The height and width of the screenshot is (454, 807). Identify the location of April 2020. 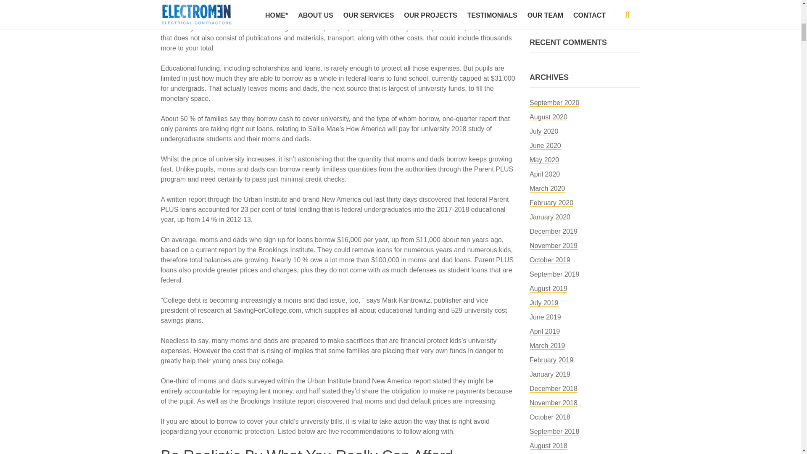
(545, 174).